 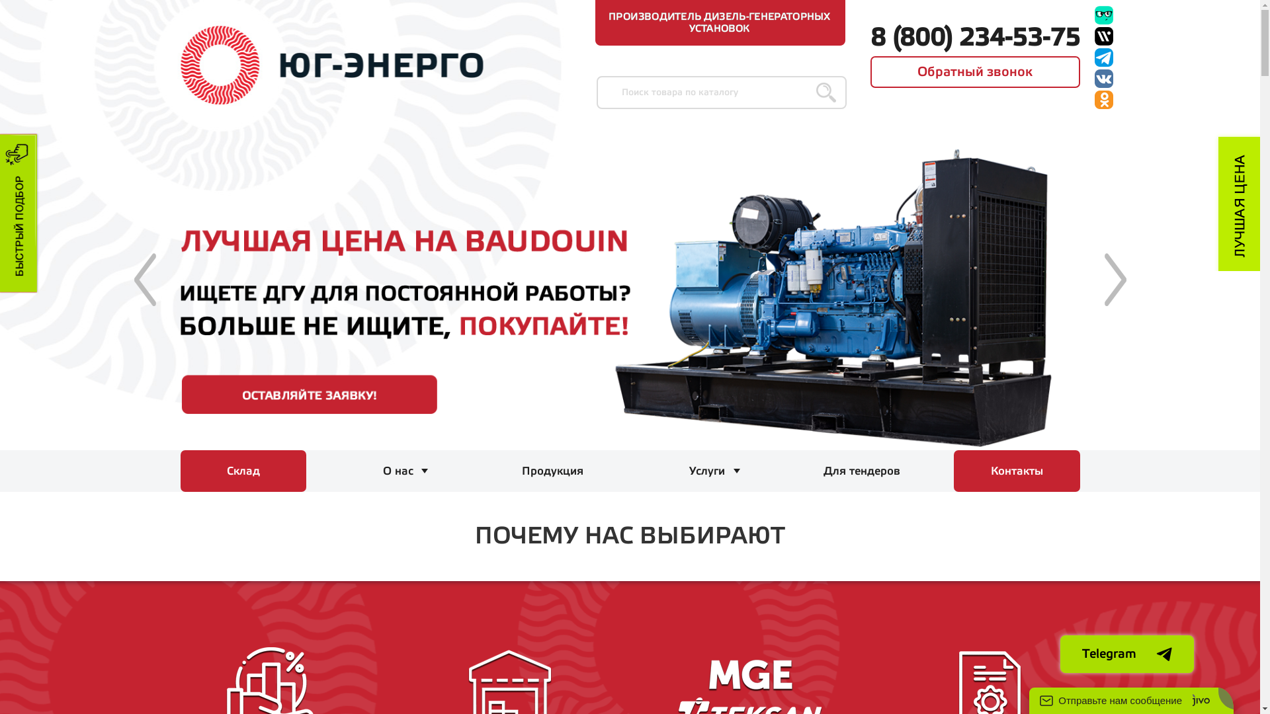 I want to click on  , so click(x=1238, y=202).